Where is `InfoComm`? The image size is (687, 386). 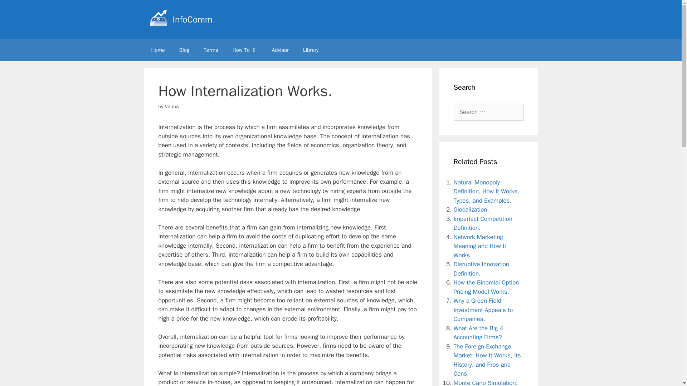
InfoComm is located at coordinates (192, 19).